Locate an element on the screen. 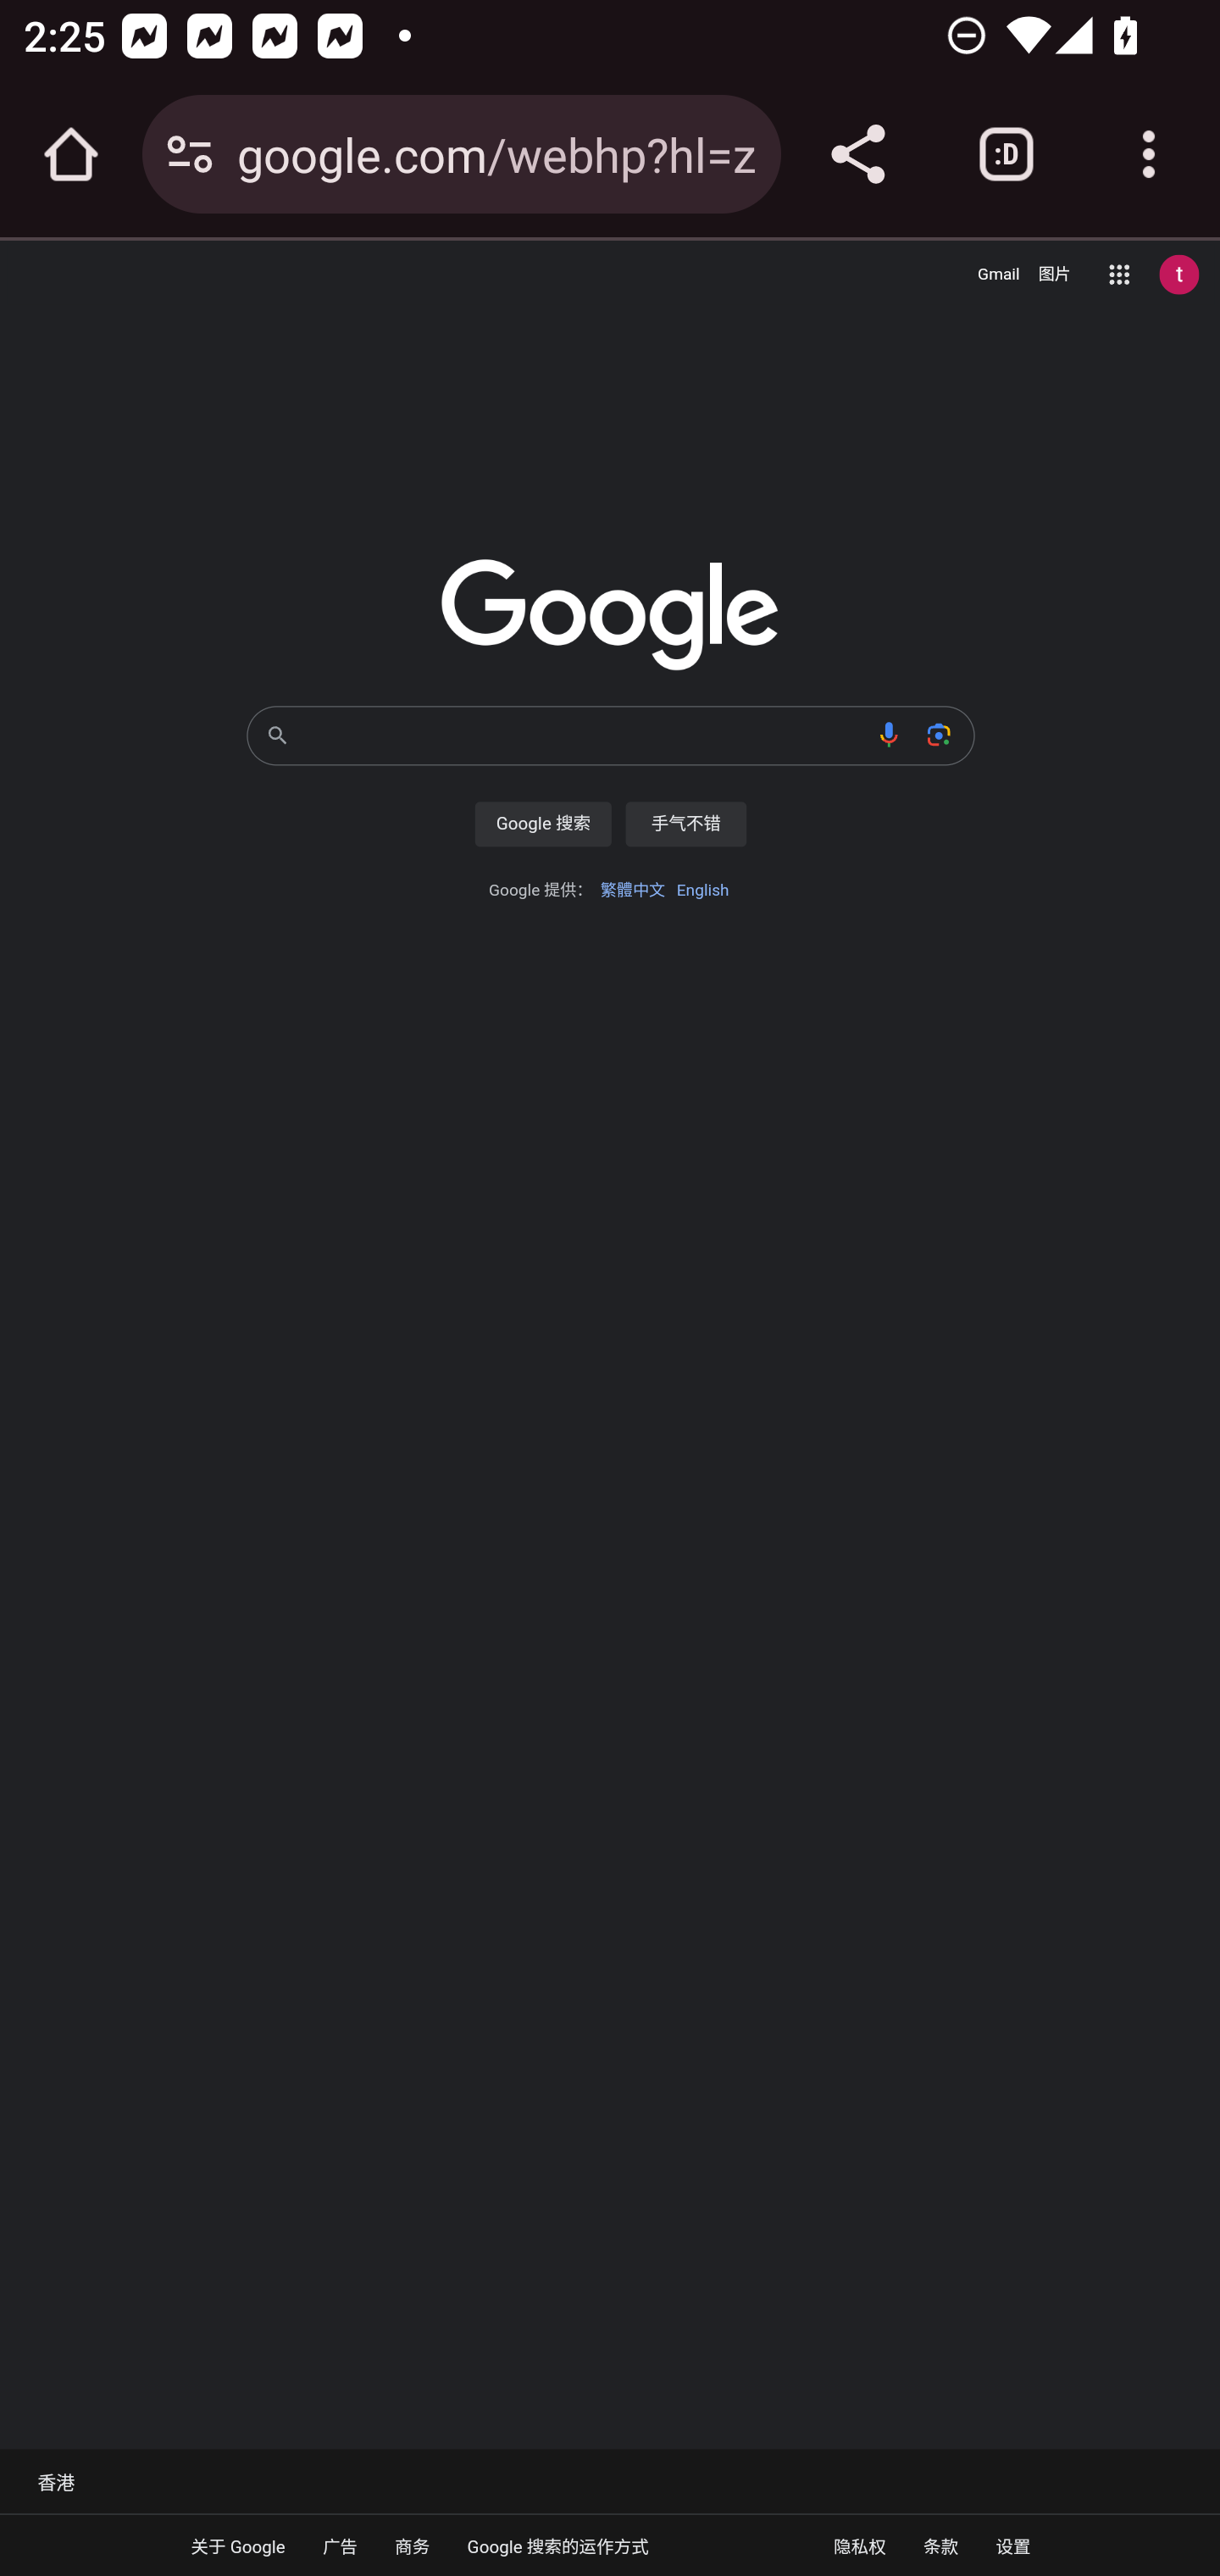 The height and width of the screenshot is (2576, 1220). Google 搜索 is located at coordinates (542, 824).